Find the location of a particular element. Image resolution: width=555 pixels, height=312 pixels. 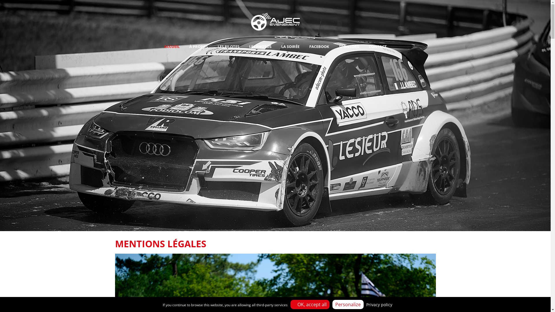

FACEBOOK is located at coordinates (319, 47).